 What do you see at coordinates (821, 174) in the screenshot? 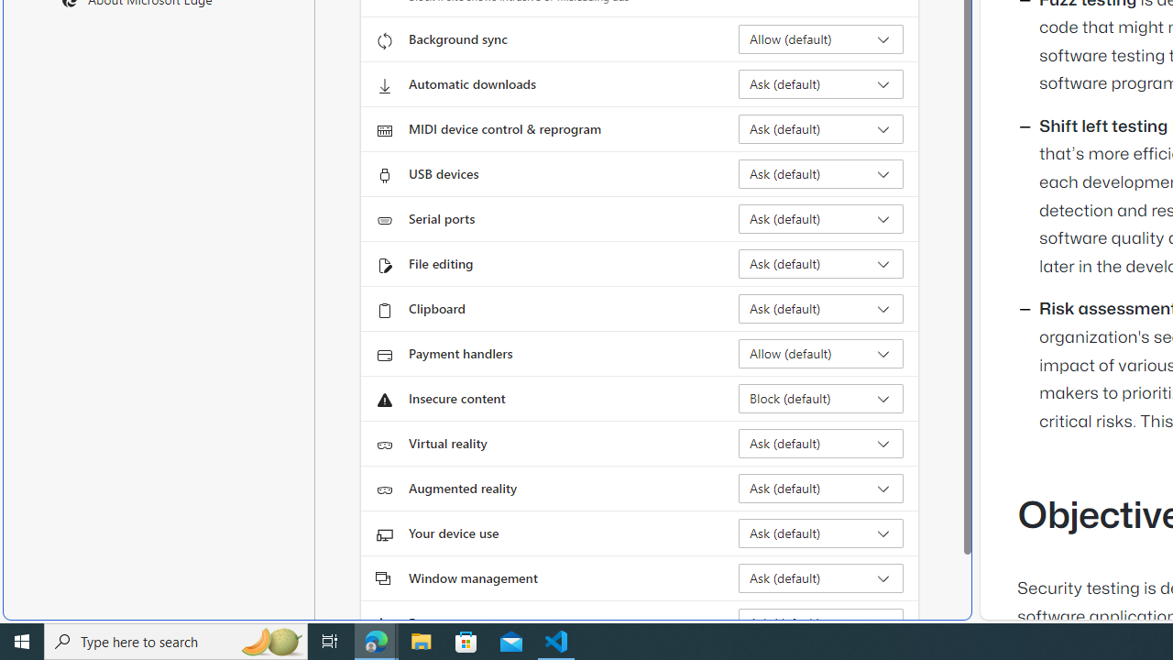
I see `USB devices Ask (default)` at bounding box center [821, 174].